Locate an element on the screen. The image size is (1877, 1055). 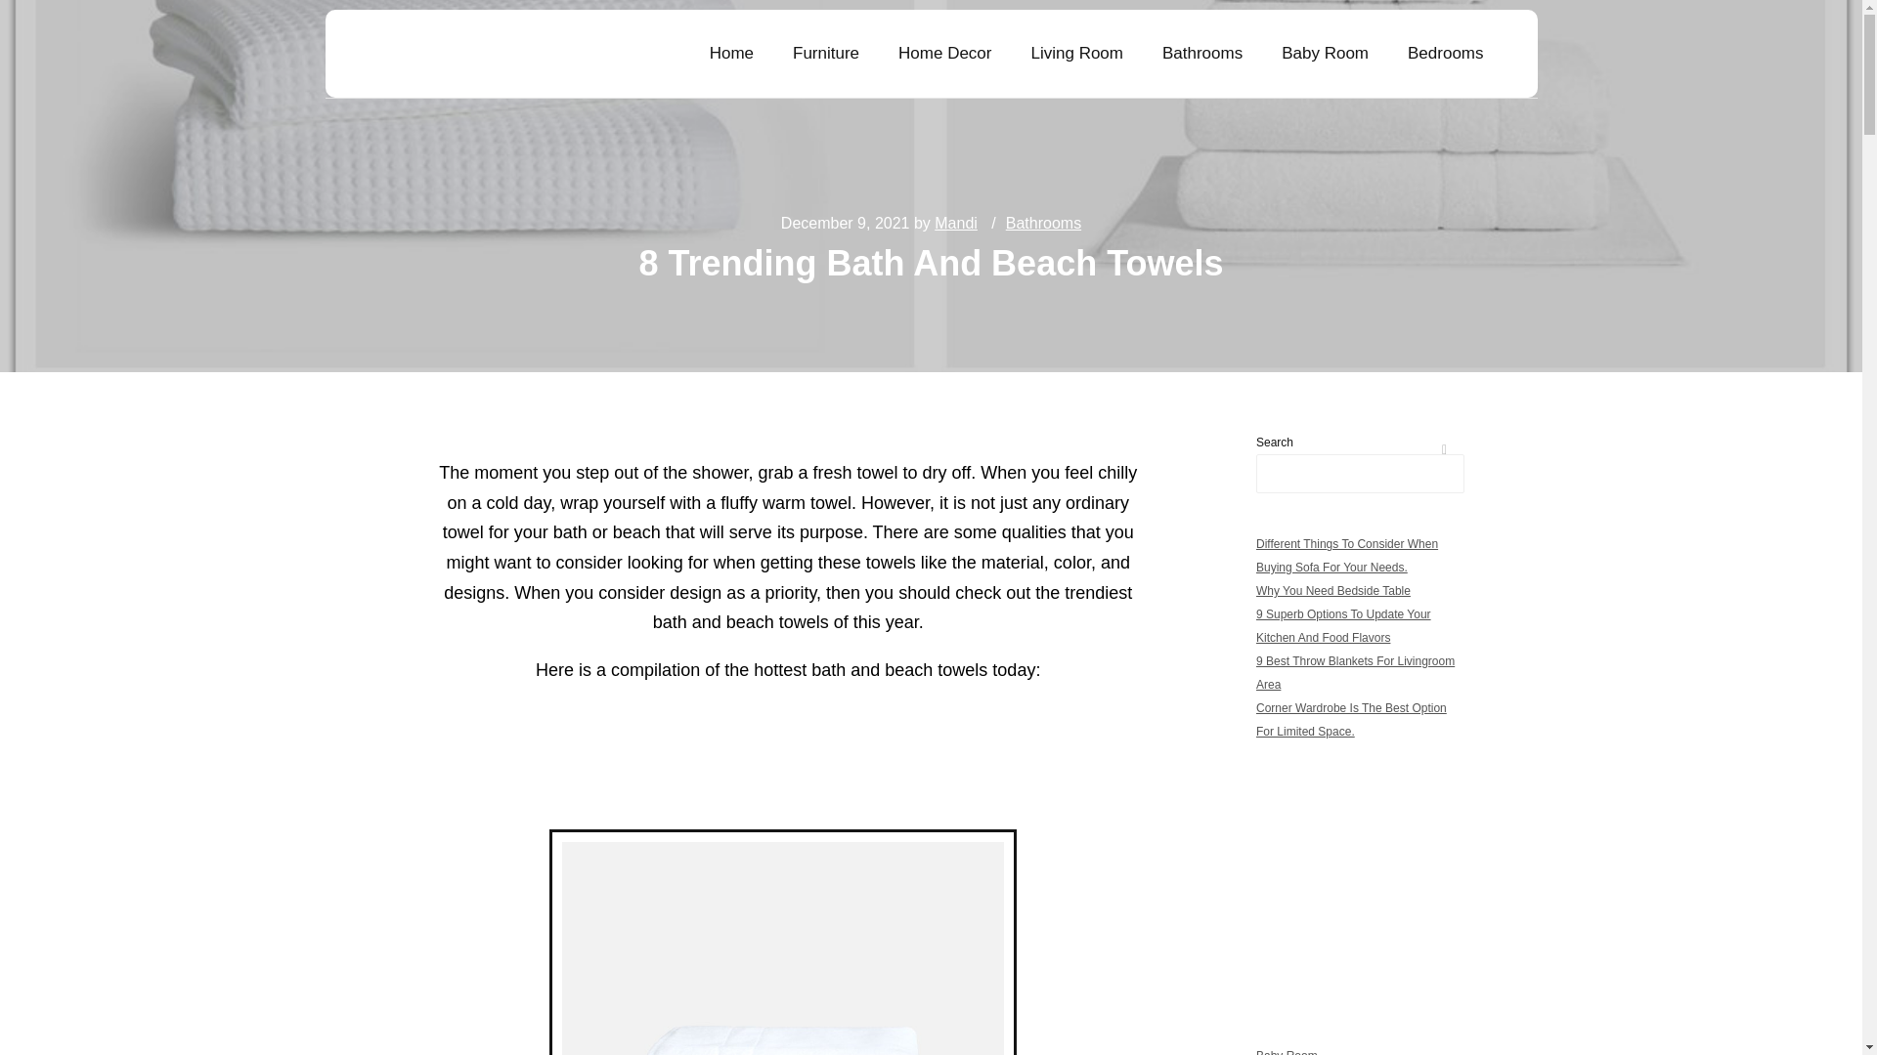
Living Room is located at coordinates (1077, 53).